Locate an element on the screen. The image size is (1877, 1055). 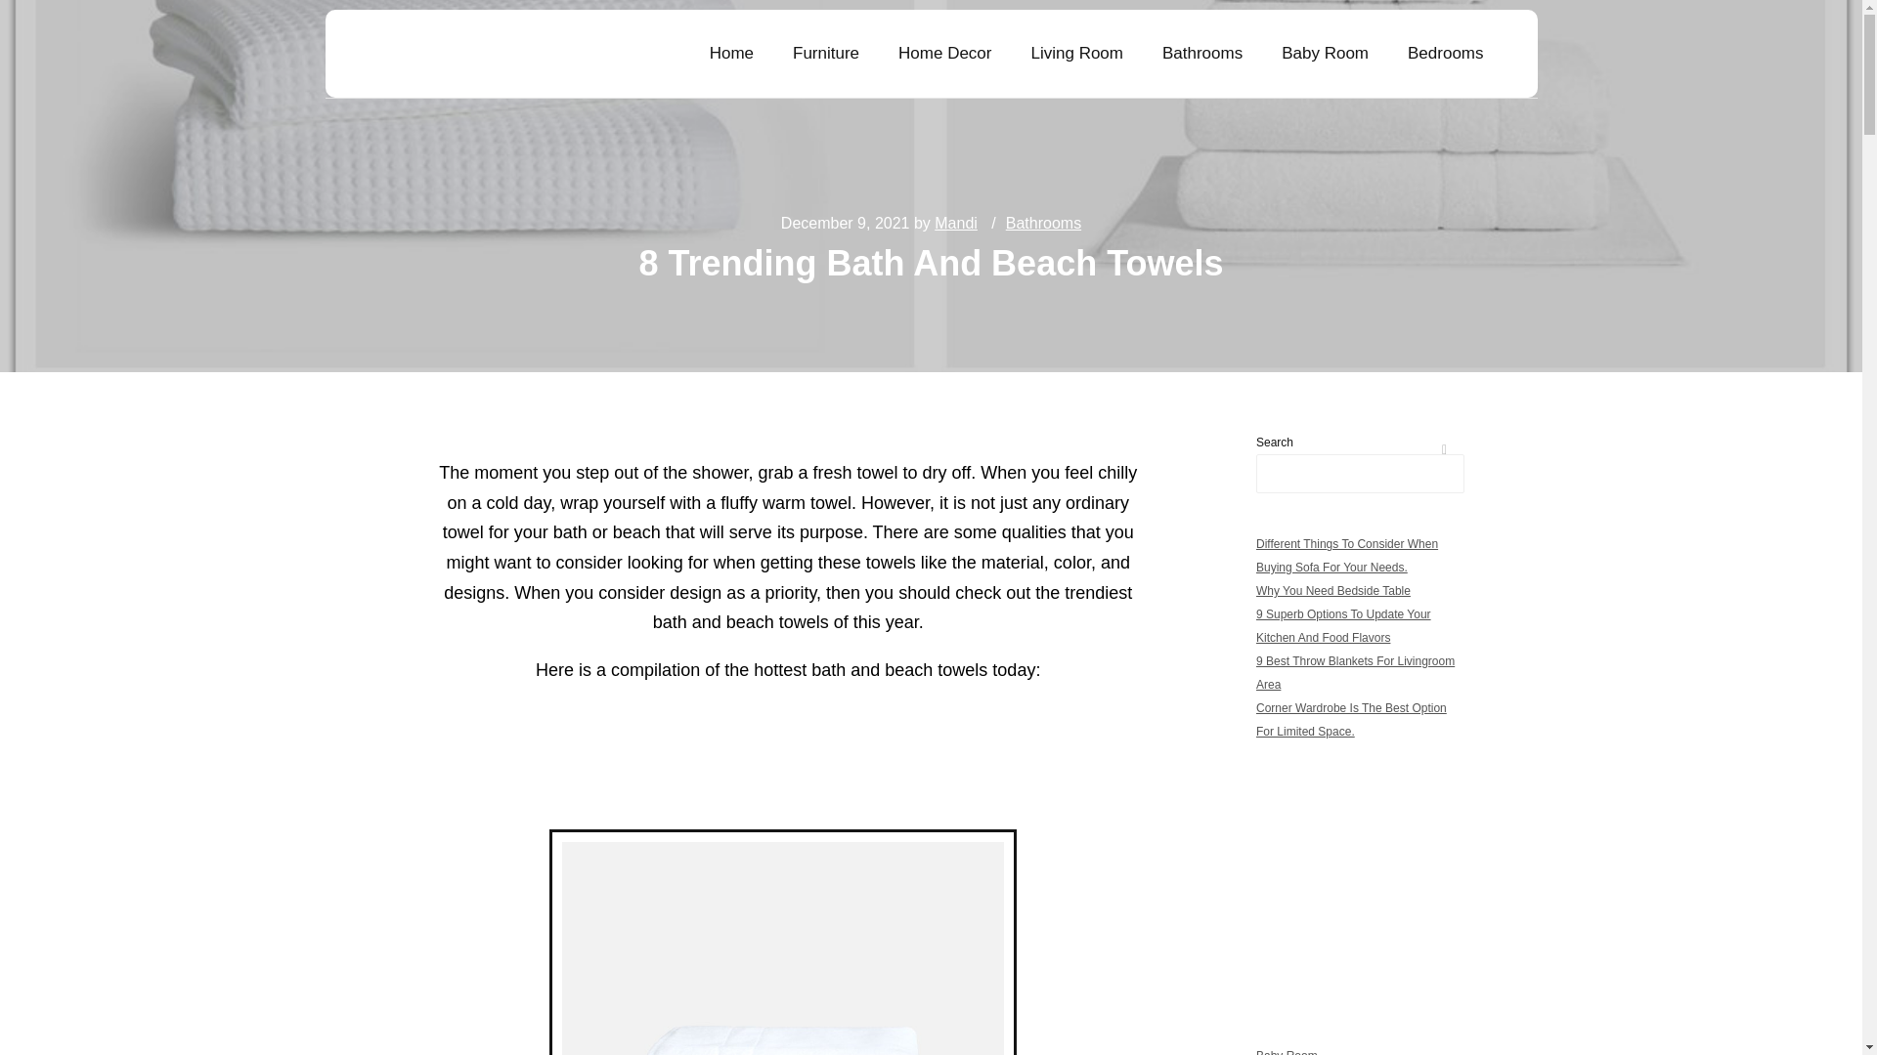
Living Room is located at coordinates (1077, 53).